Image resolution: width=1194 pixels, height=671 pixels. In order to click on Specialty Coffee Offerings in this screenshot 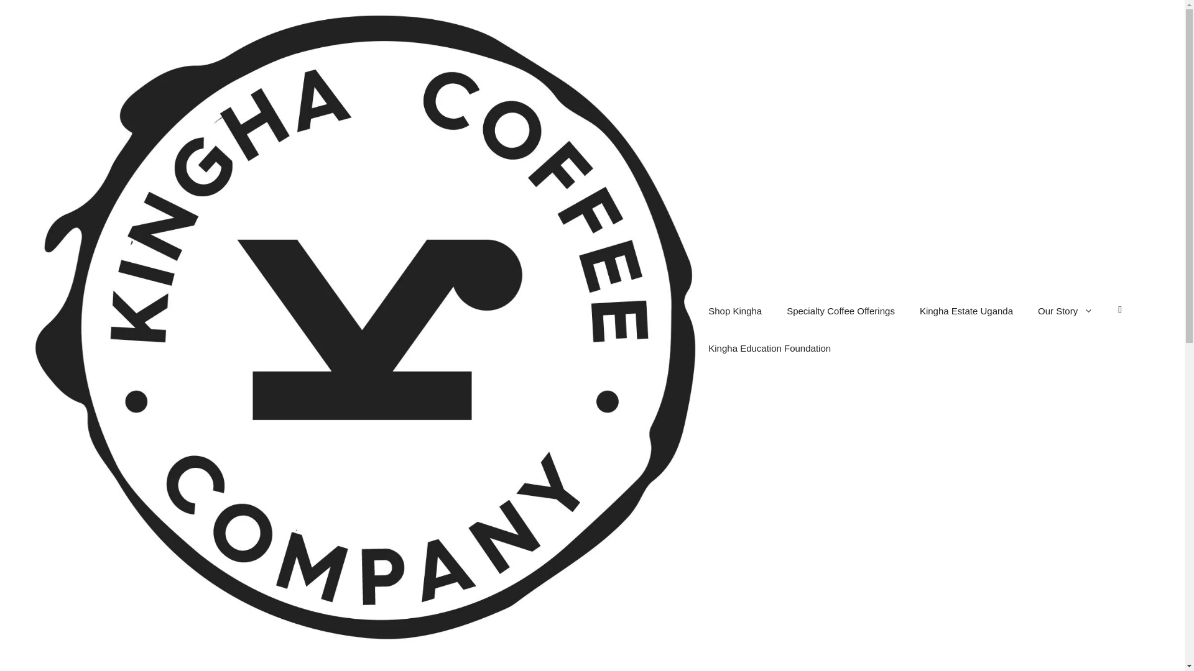, I will do `click(841, 311)`.